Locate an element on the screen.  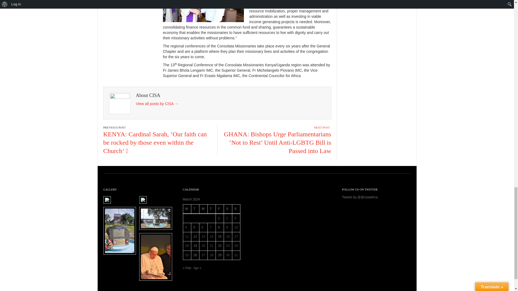
Wednesday is located at coordinates (203, 209).